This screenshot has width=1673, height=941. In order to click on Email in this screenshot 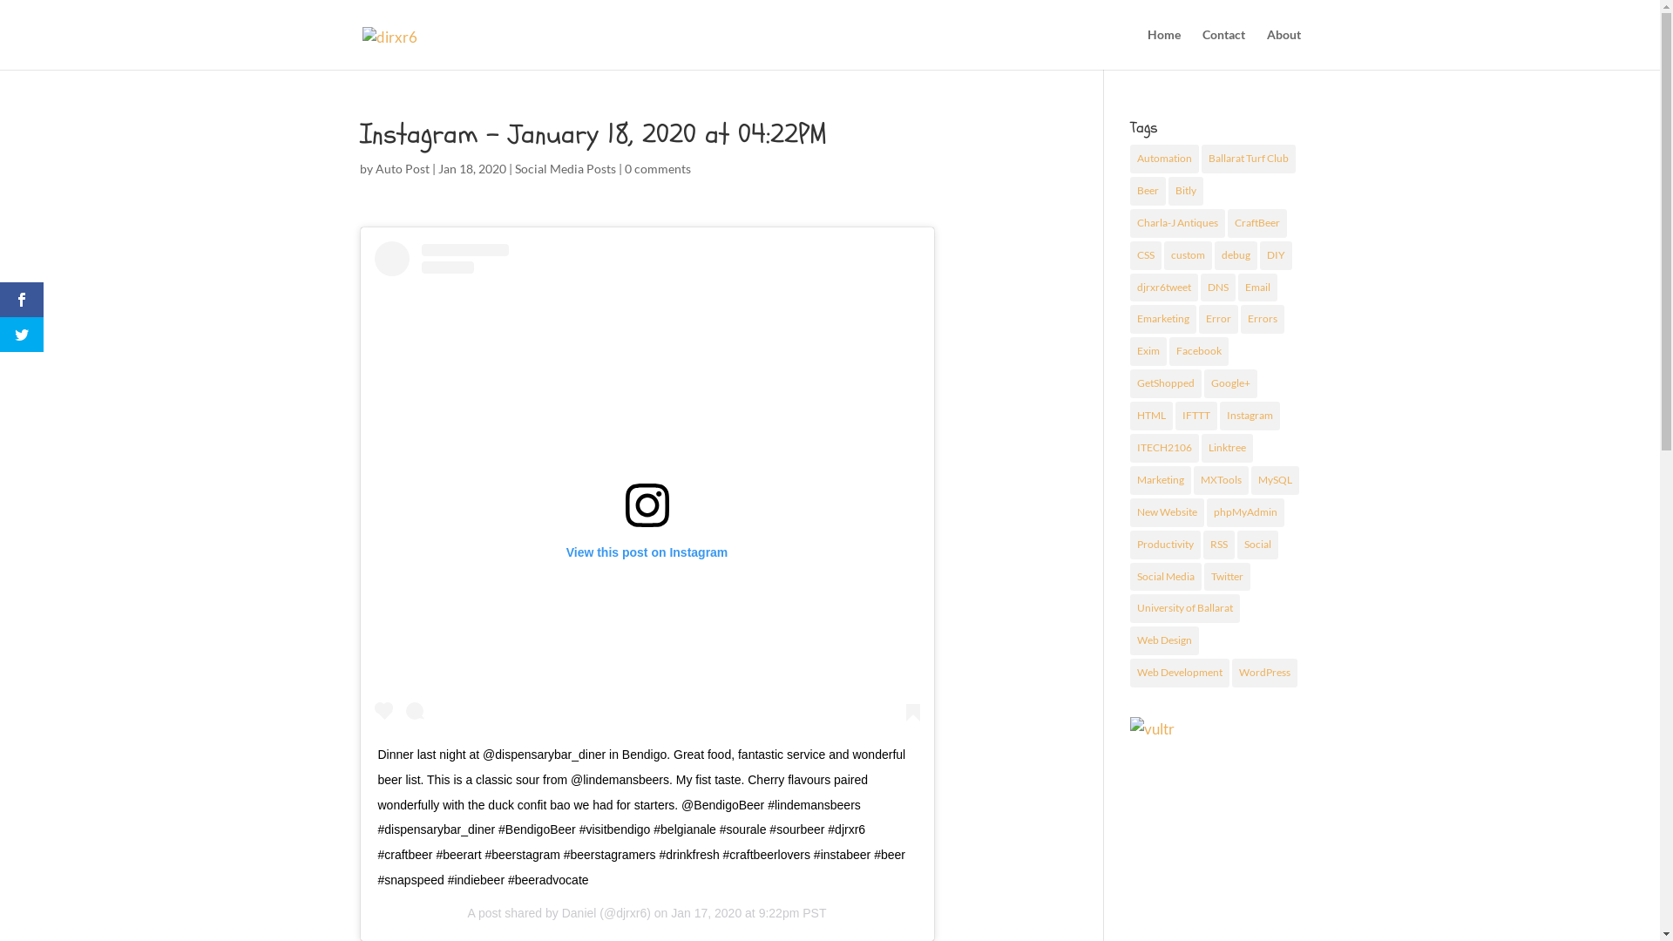, I will do `click(1258, 288)`.